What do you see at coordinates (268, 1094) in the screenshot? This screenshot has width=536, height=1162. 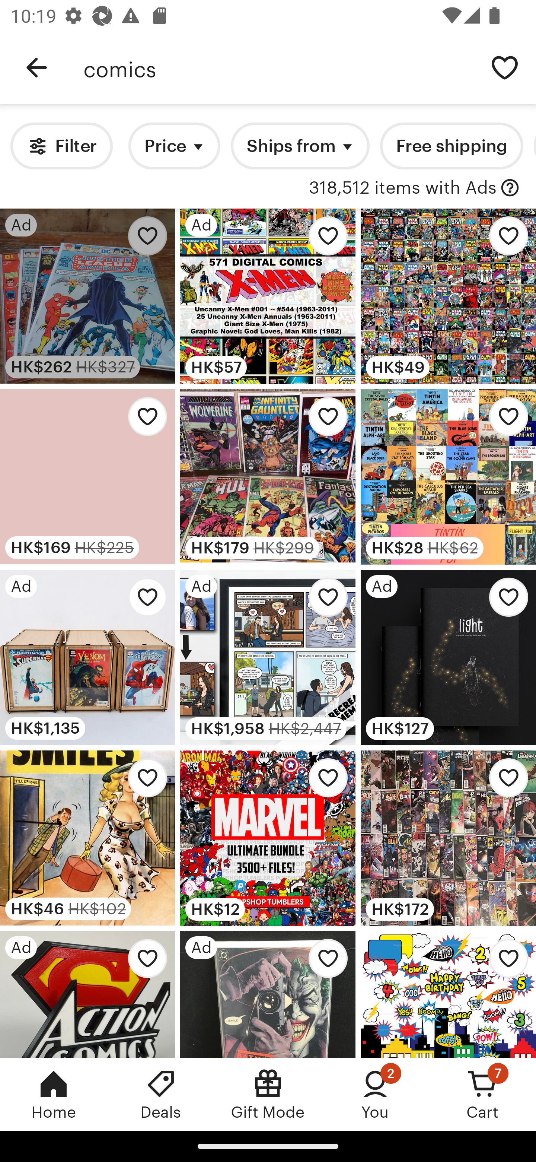 I see `Gift Mode` at bounding box center [268, 1094].